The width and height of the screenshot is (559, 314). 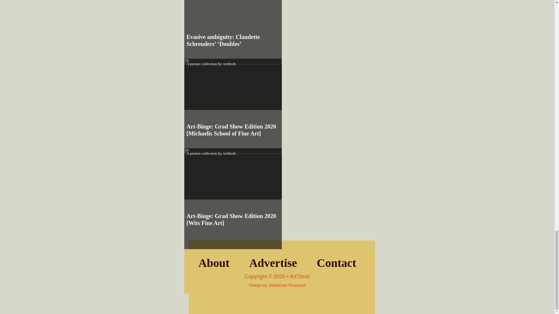 I want to click on About, so click(x=214, y=263).